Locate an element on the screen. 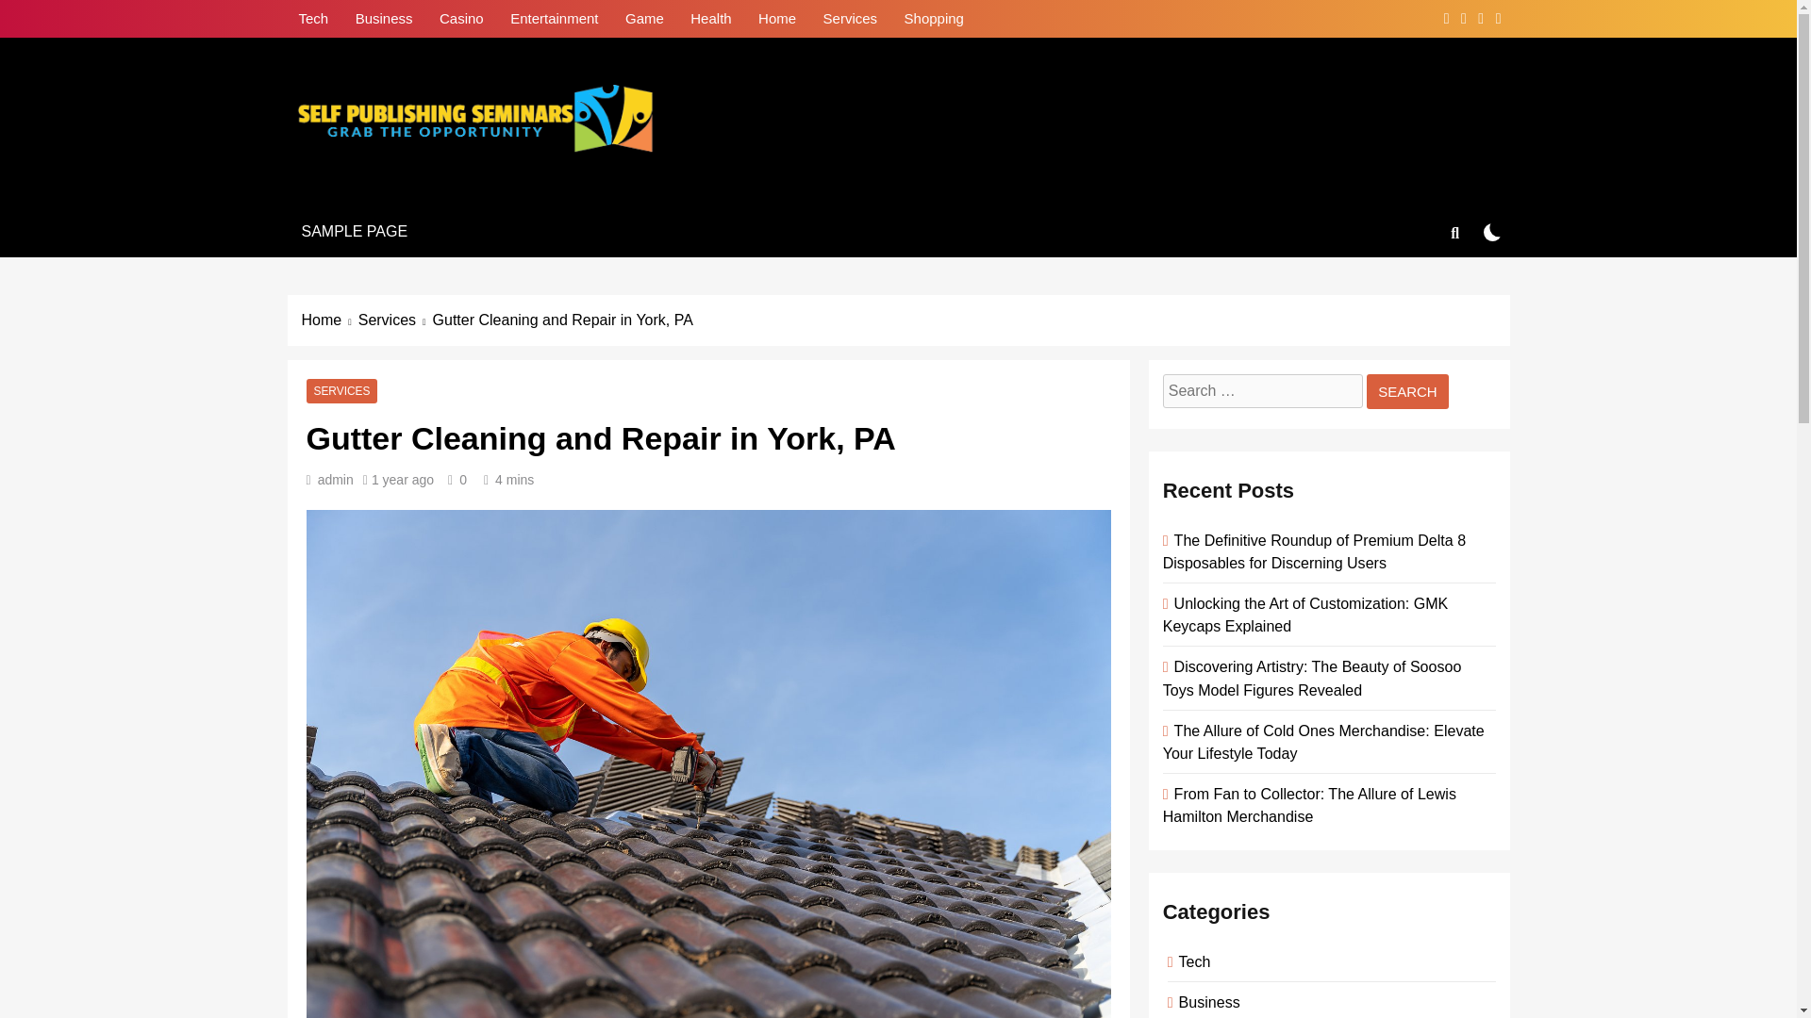  Services is located at coordinates (850, 18).